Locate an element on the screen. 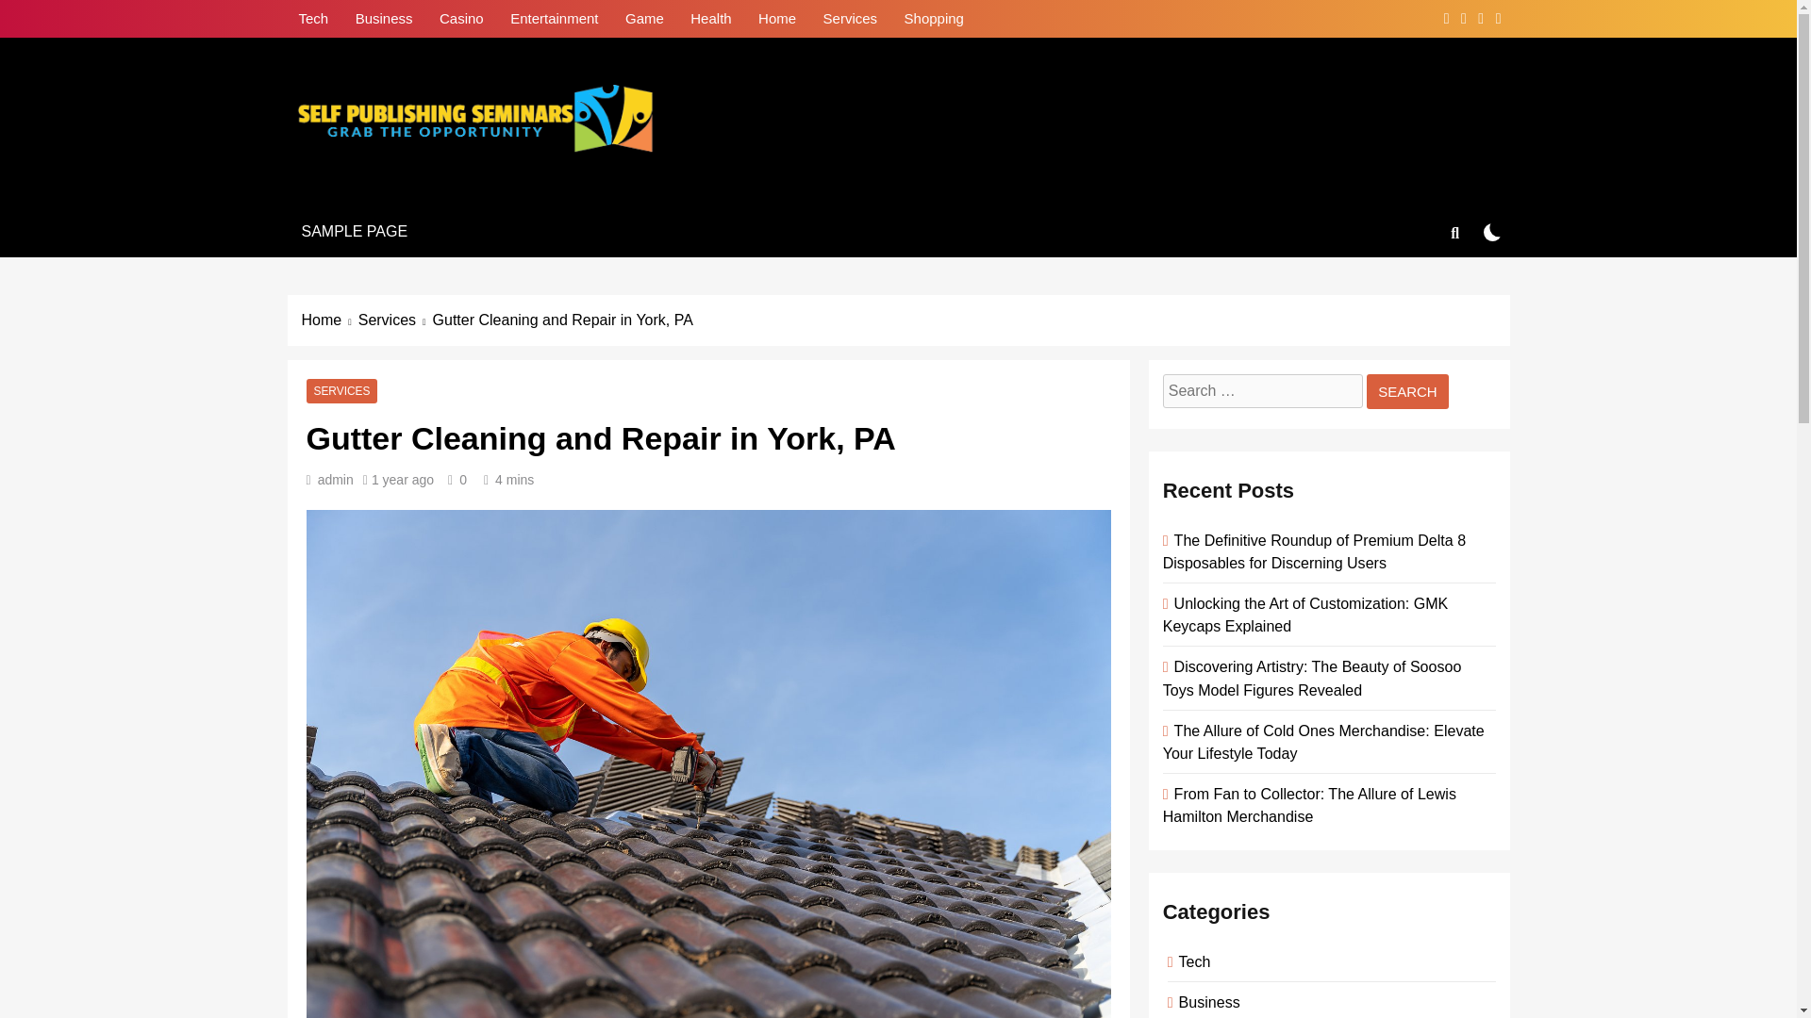  Services is located at coordinates (850, 18).